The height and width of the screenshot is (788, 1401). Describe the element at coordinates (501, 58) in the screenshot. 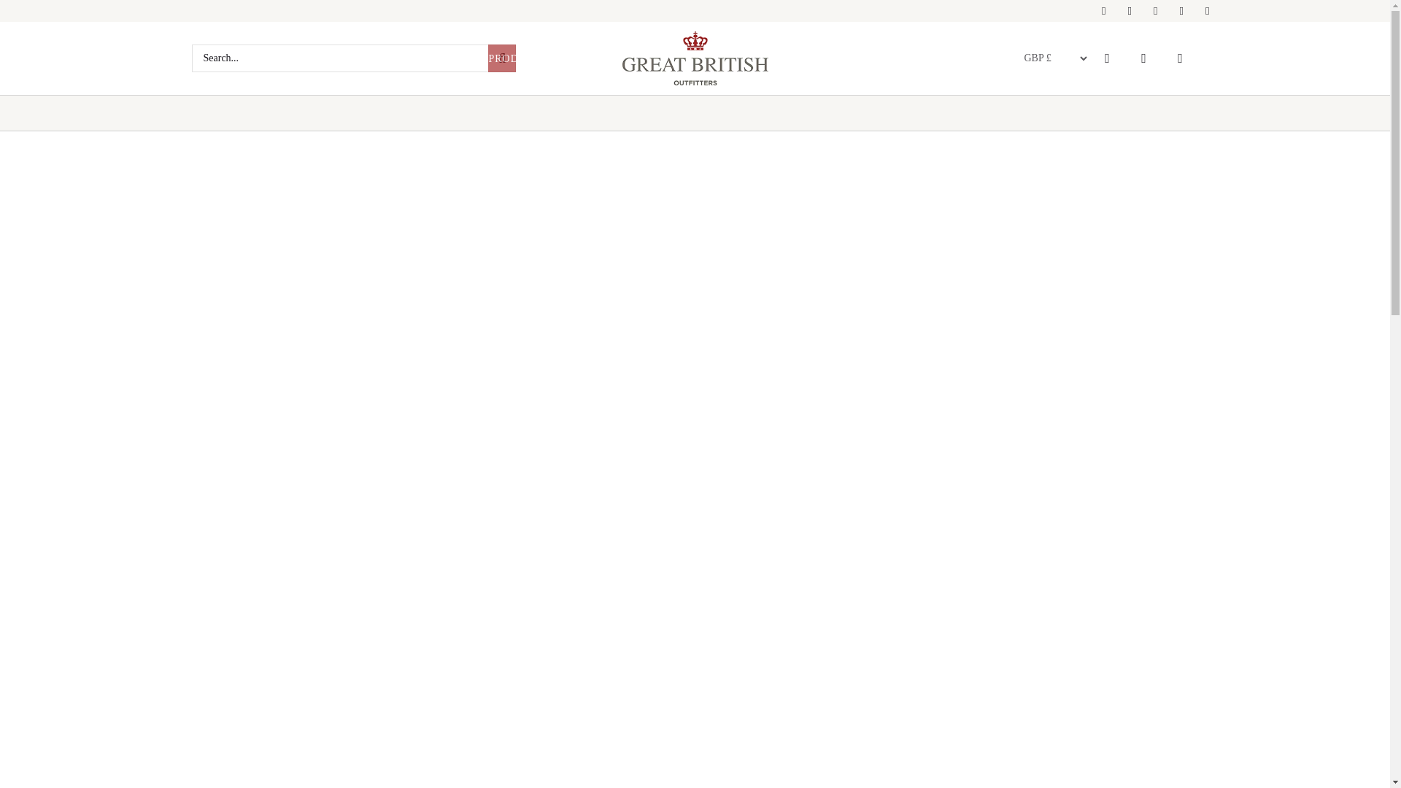

I see `product` at that location.